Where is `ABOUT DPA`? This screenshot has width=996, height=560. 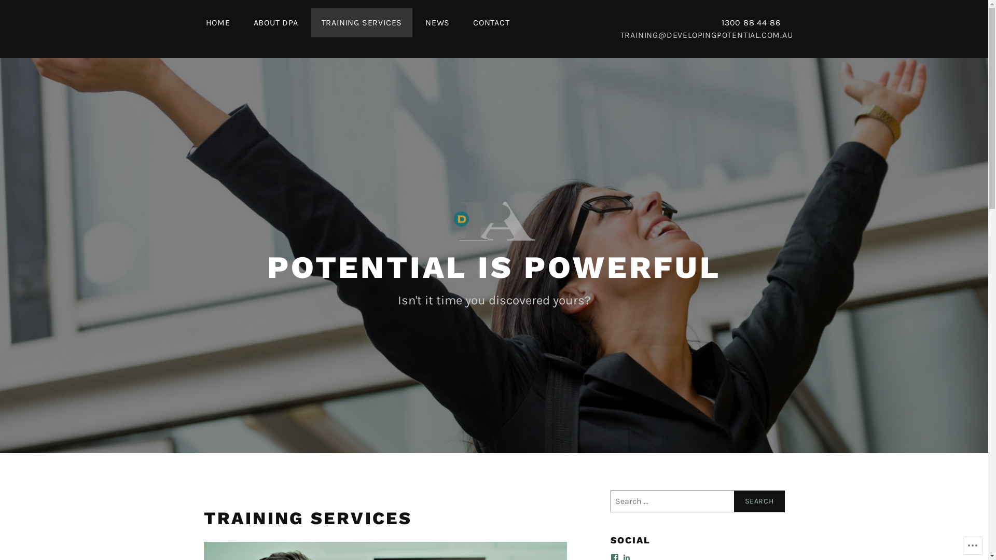
ABOUT DPA is located at coordinates (276, 23).